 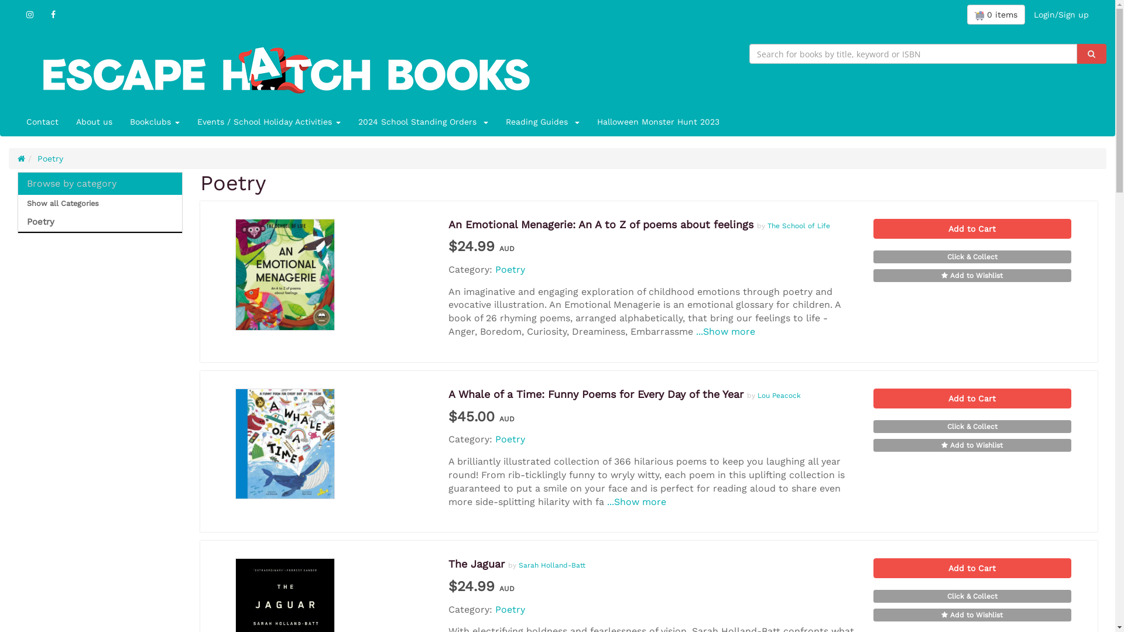 I want to click on Add to Cart, so click(x=972, y=228).